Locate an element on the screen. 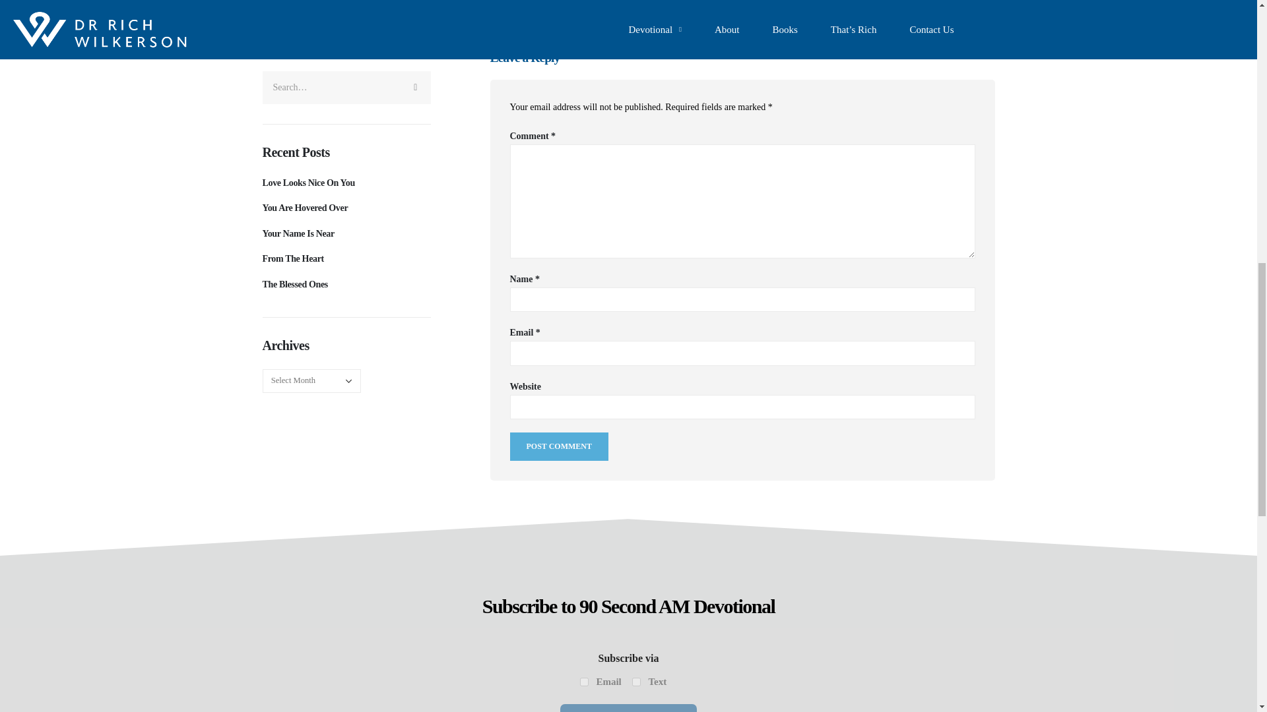 The image size is (1267, 712). Text is located at coordinates (636, 682).